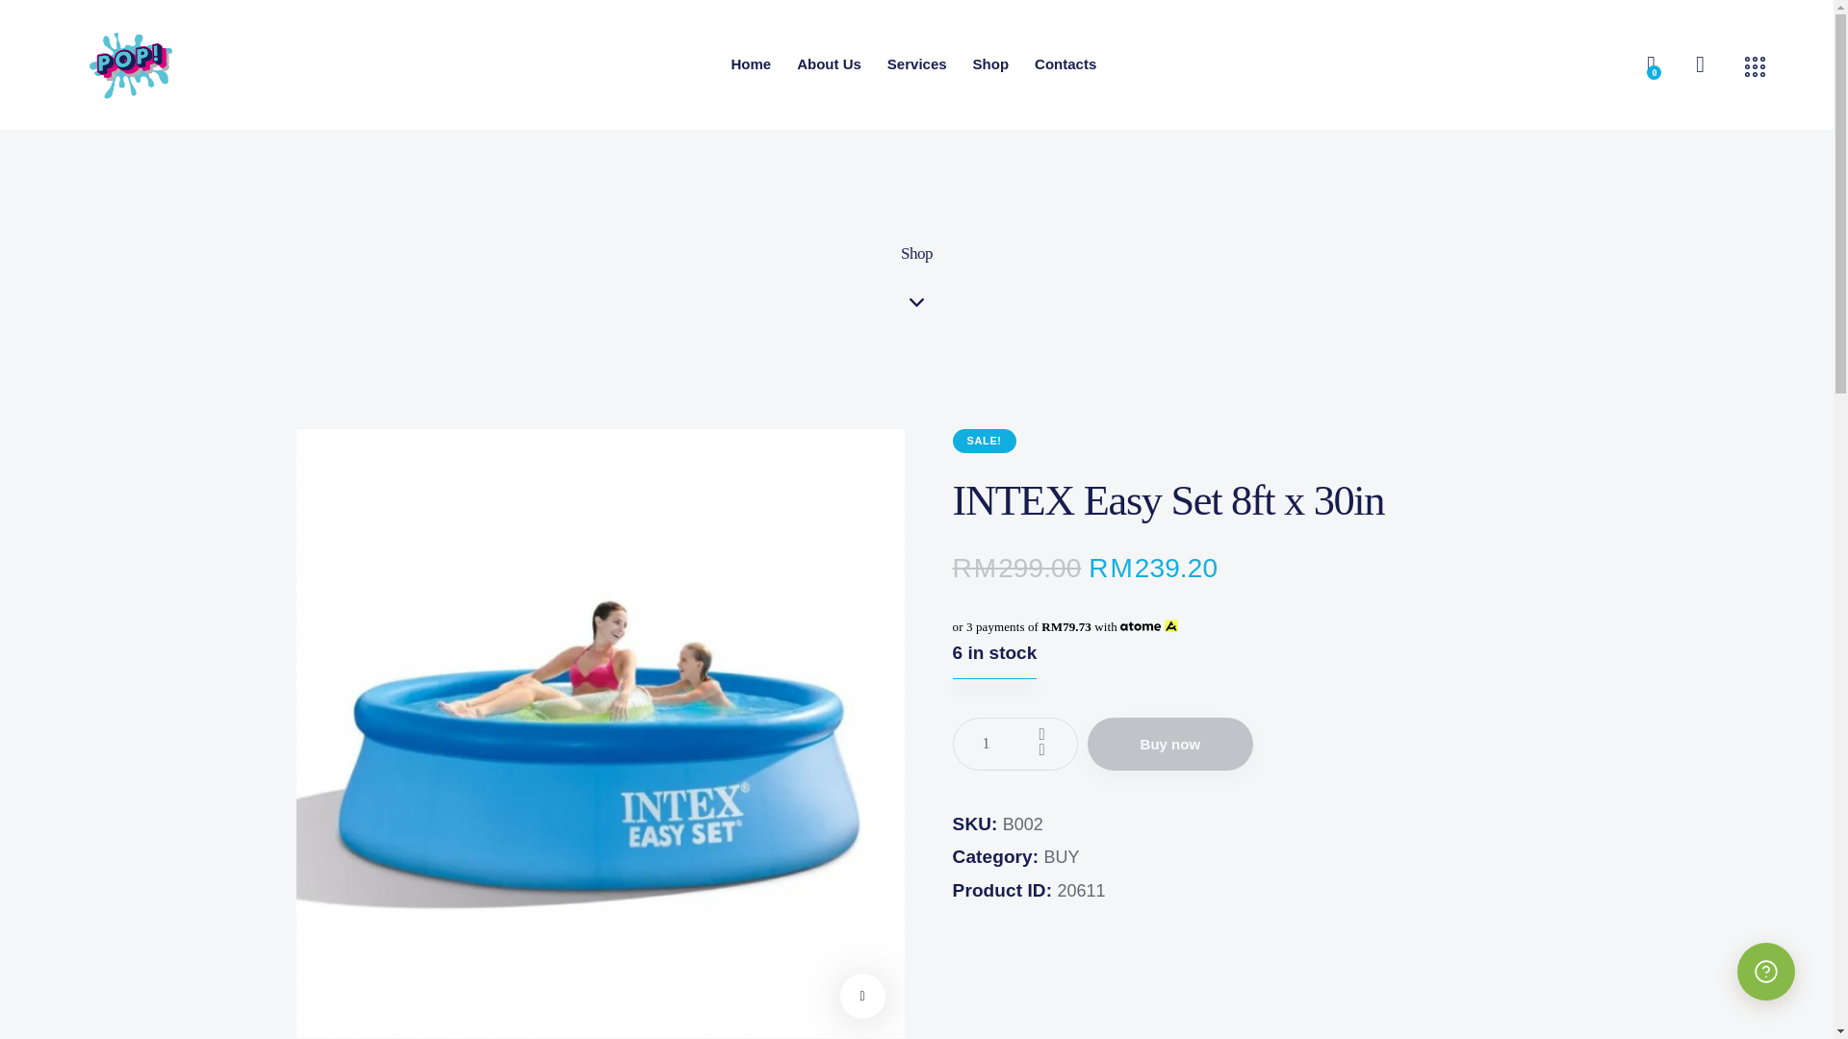 The width and height of the screenshot is (1848, 1039). I want to click on Home, so click(751, 65).